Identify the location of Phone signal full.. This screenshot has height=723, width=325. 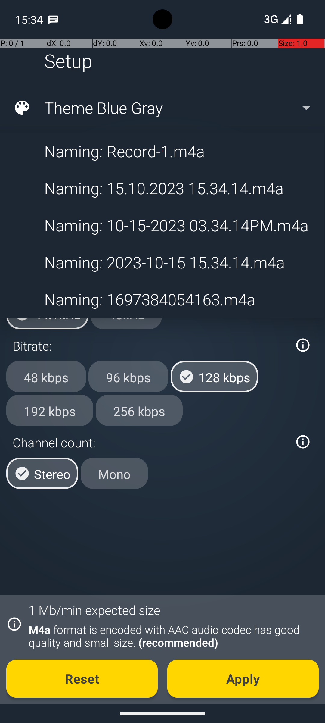
(276, 19).